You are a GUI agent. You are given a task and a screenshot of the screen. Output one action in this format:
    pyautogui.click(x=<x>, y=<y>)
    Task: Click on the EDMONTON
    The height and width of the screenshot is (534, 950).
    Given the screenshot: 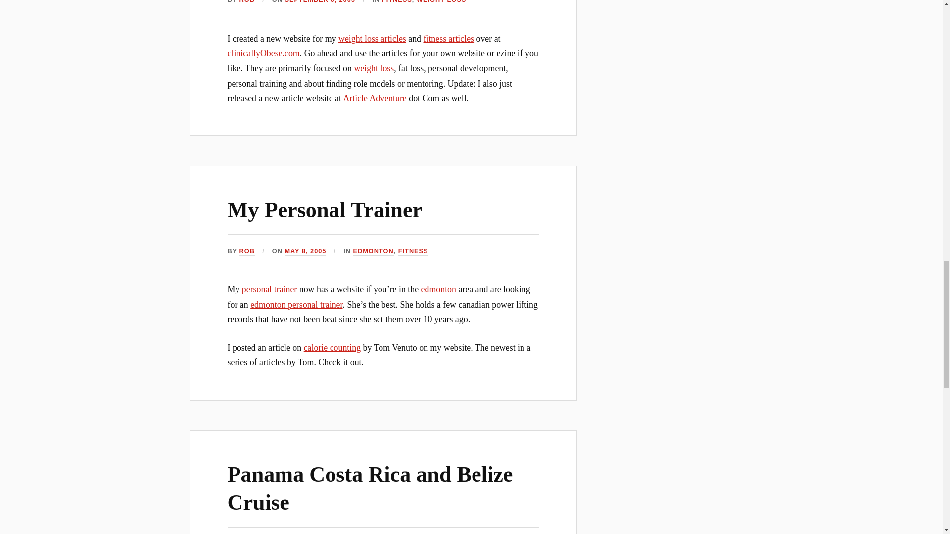 What is the action you would take?
    pyautogui.click(x=374, y=251)
    